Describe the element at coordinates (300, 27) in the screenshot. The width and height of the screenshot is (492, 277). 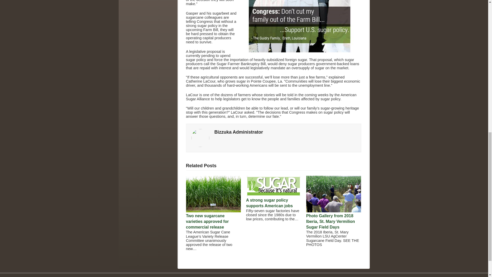
I see `Guidry cut ous` at that location.